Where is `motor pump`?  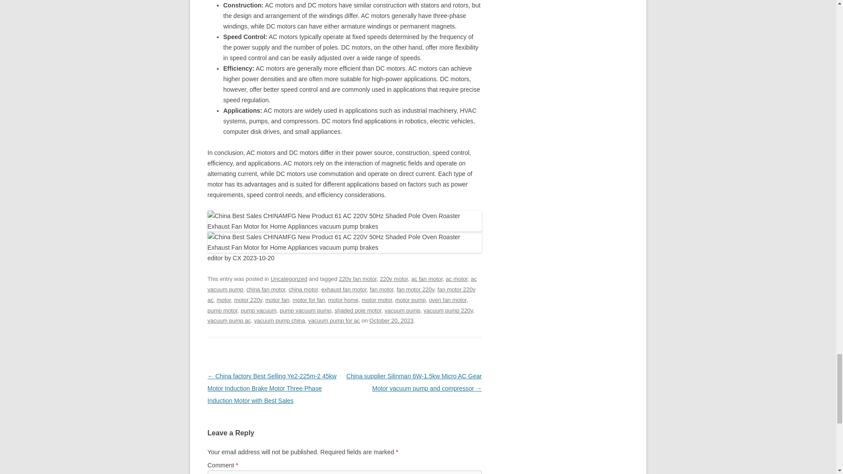 motor pump is located at coordinates (410, 300).